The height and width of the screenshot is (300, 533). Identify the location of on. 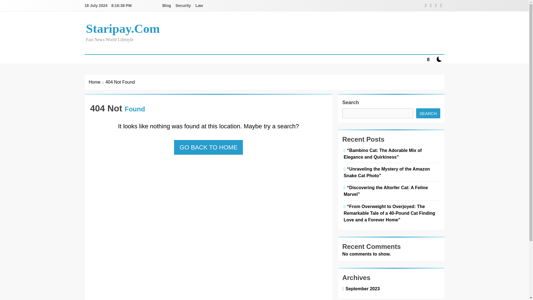
(439, 59).